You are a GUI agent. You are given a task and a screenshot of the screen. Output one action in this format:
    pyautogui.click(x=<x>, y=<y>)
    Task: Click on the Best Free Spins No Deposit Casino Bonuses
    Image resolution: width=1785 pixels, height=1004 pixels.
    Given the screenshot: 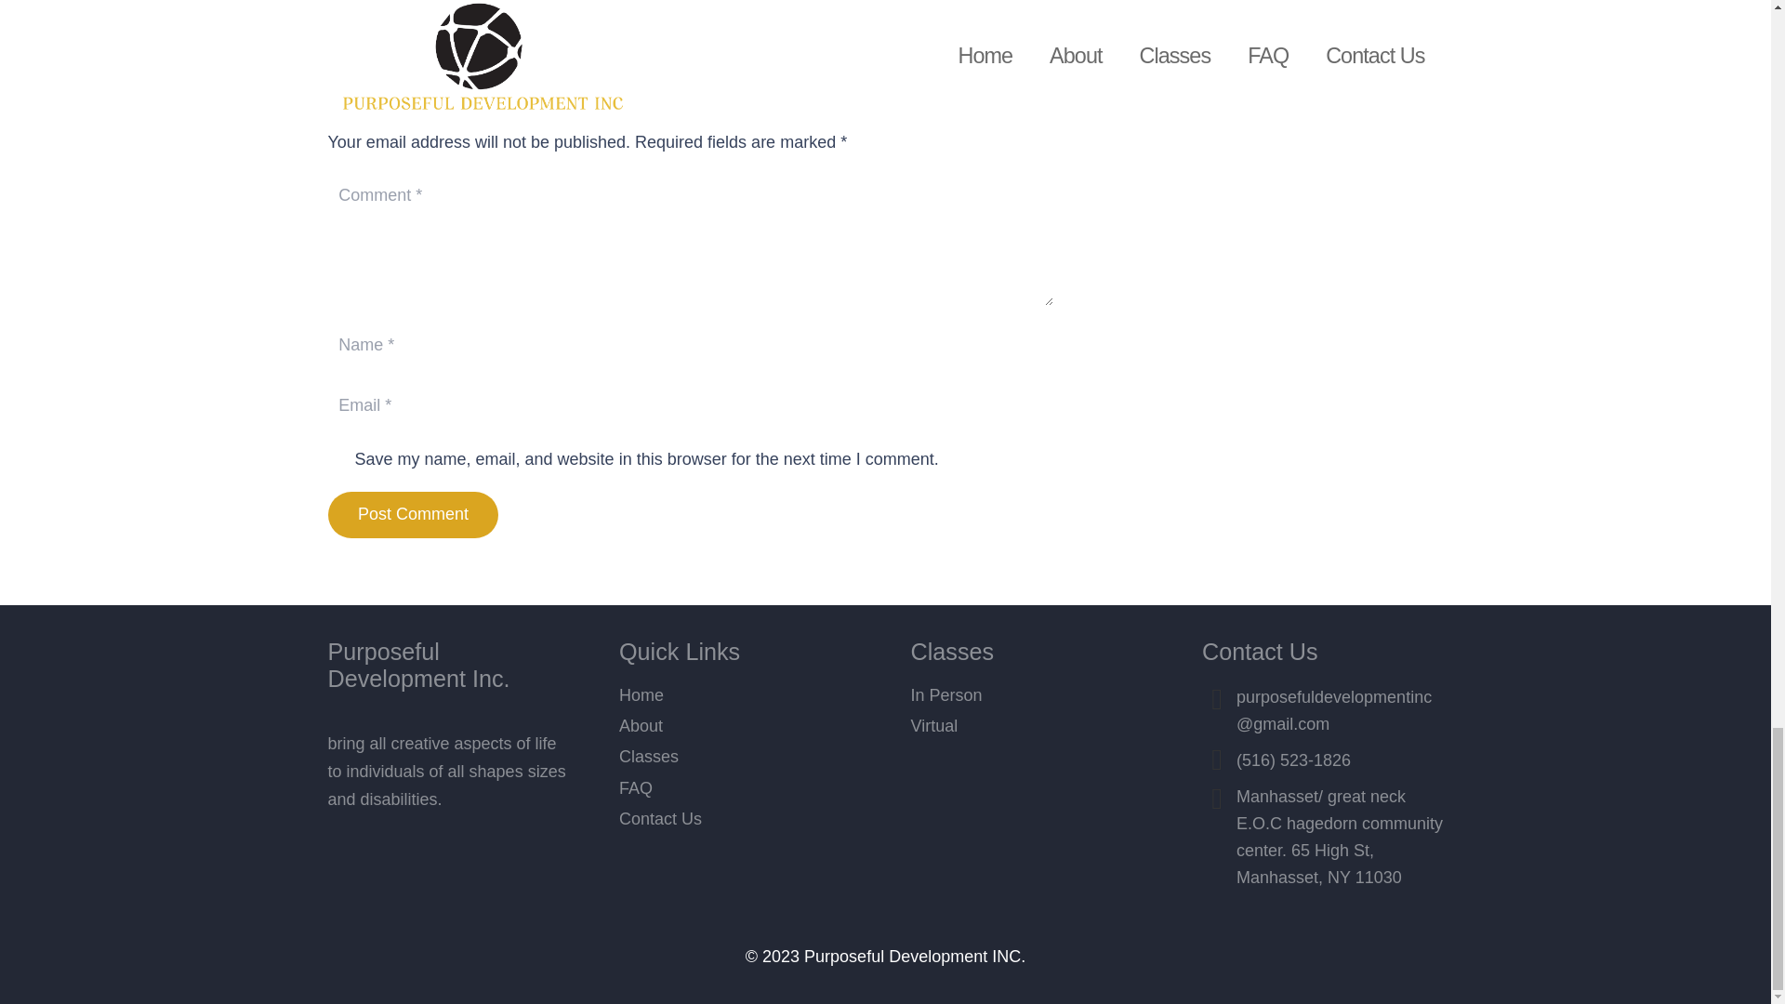 What is the action you would take?
    pyautogui.click(x=509, y=3)
    